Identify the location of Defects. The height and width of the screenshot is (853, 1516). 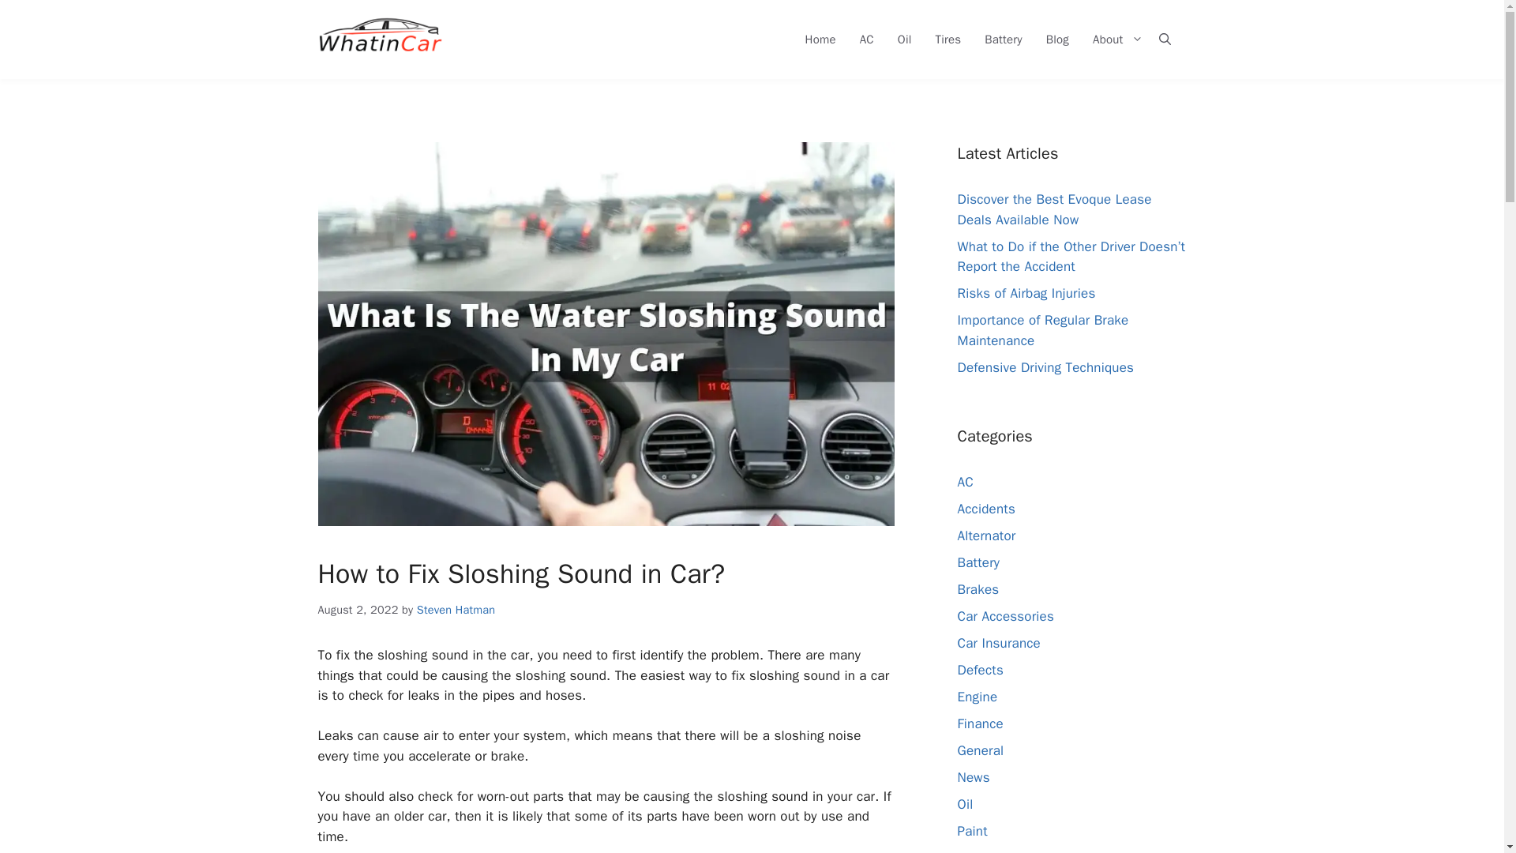
(979, 670).